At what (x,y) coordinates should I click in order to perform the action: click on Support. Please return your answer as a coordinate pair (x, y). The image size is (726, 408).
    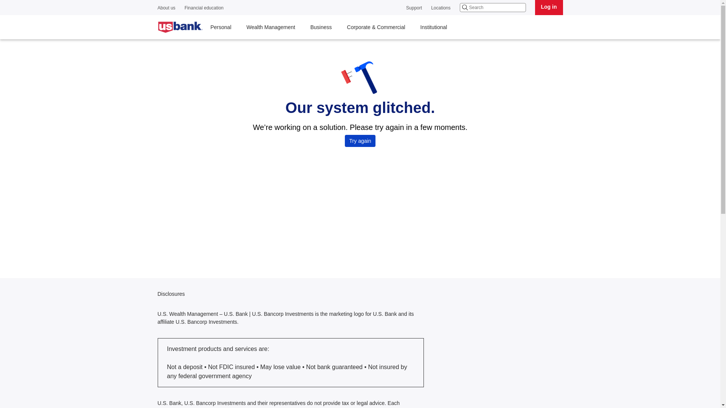
    Looking at the image, I should click on (414, 8).